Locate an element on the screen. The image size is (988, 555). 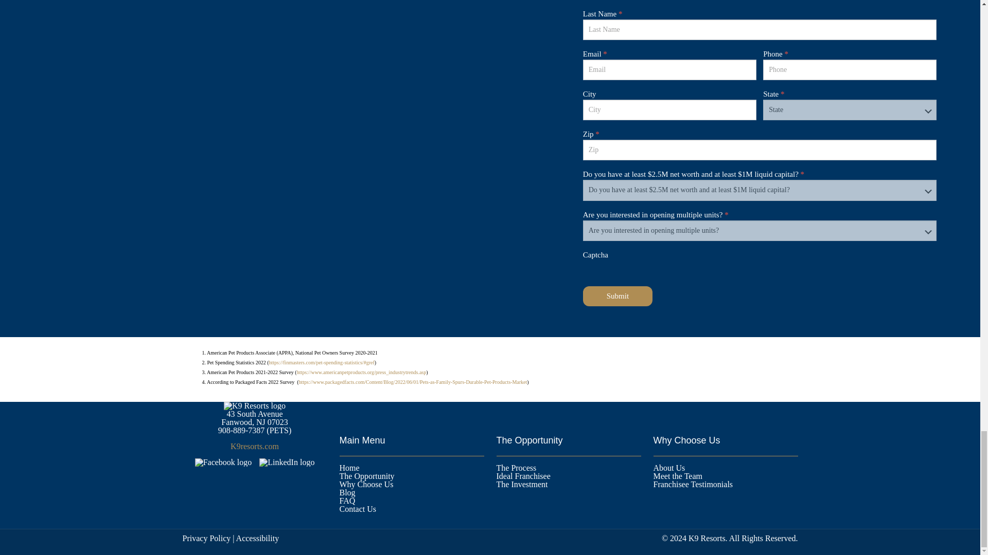
Ideal Franchisee is located at coordinates (568, 476).